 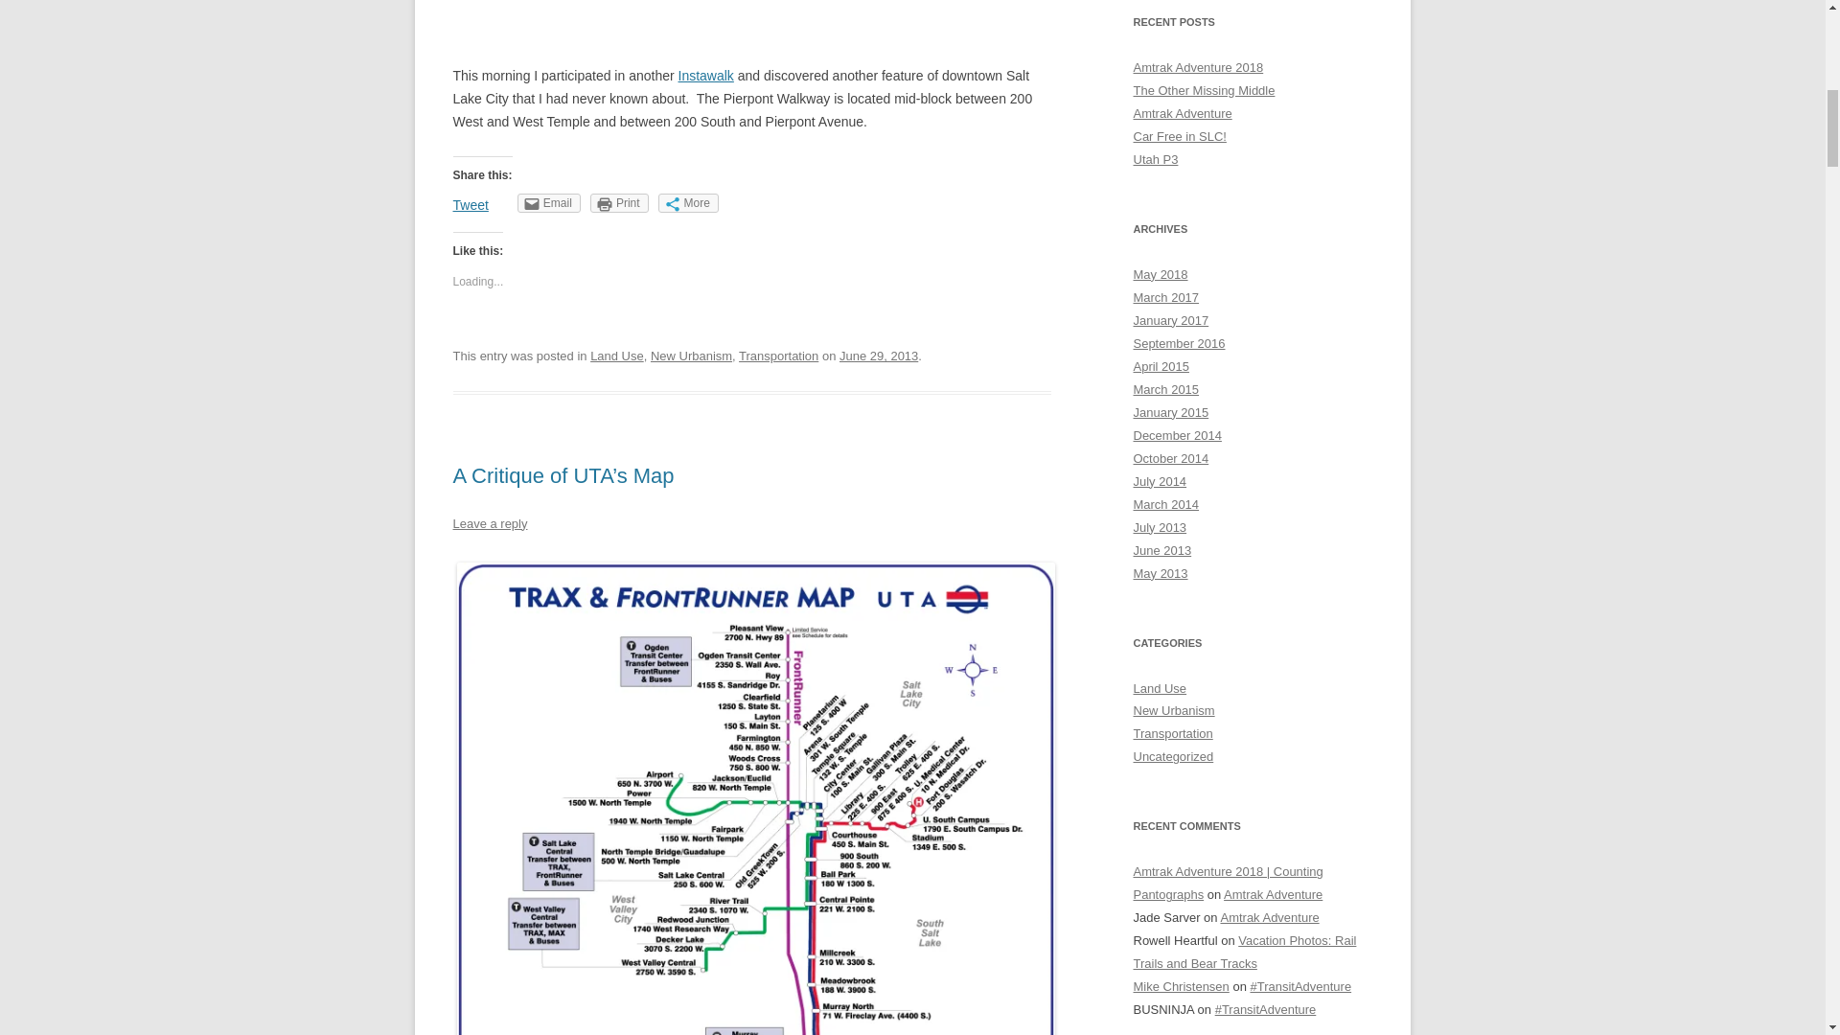 What do you see at coordinates (878, 356) in the screenshot?
I see `June 29, 2013` at bounding box center [878, 356].